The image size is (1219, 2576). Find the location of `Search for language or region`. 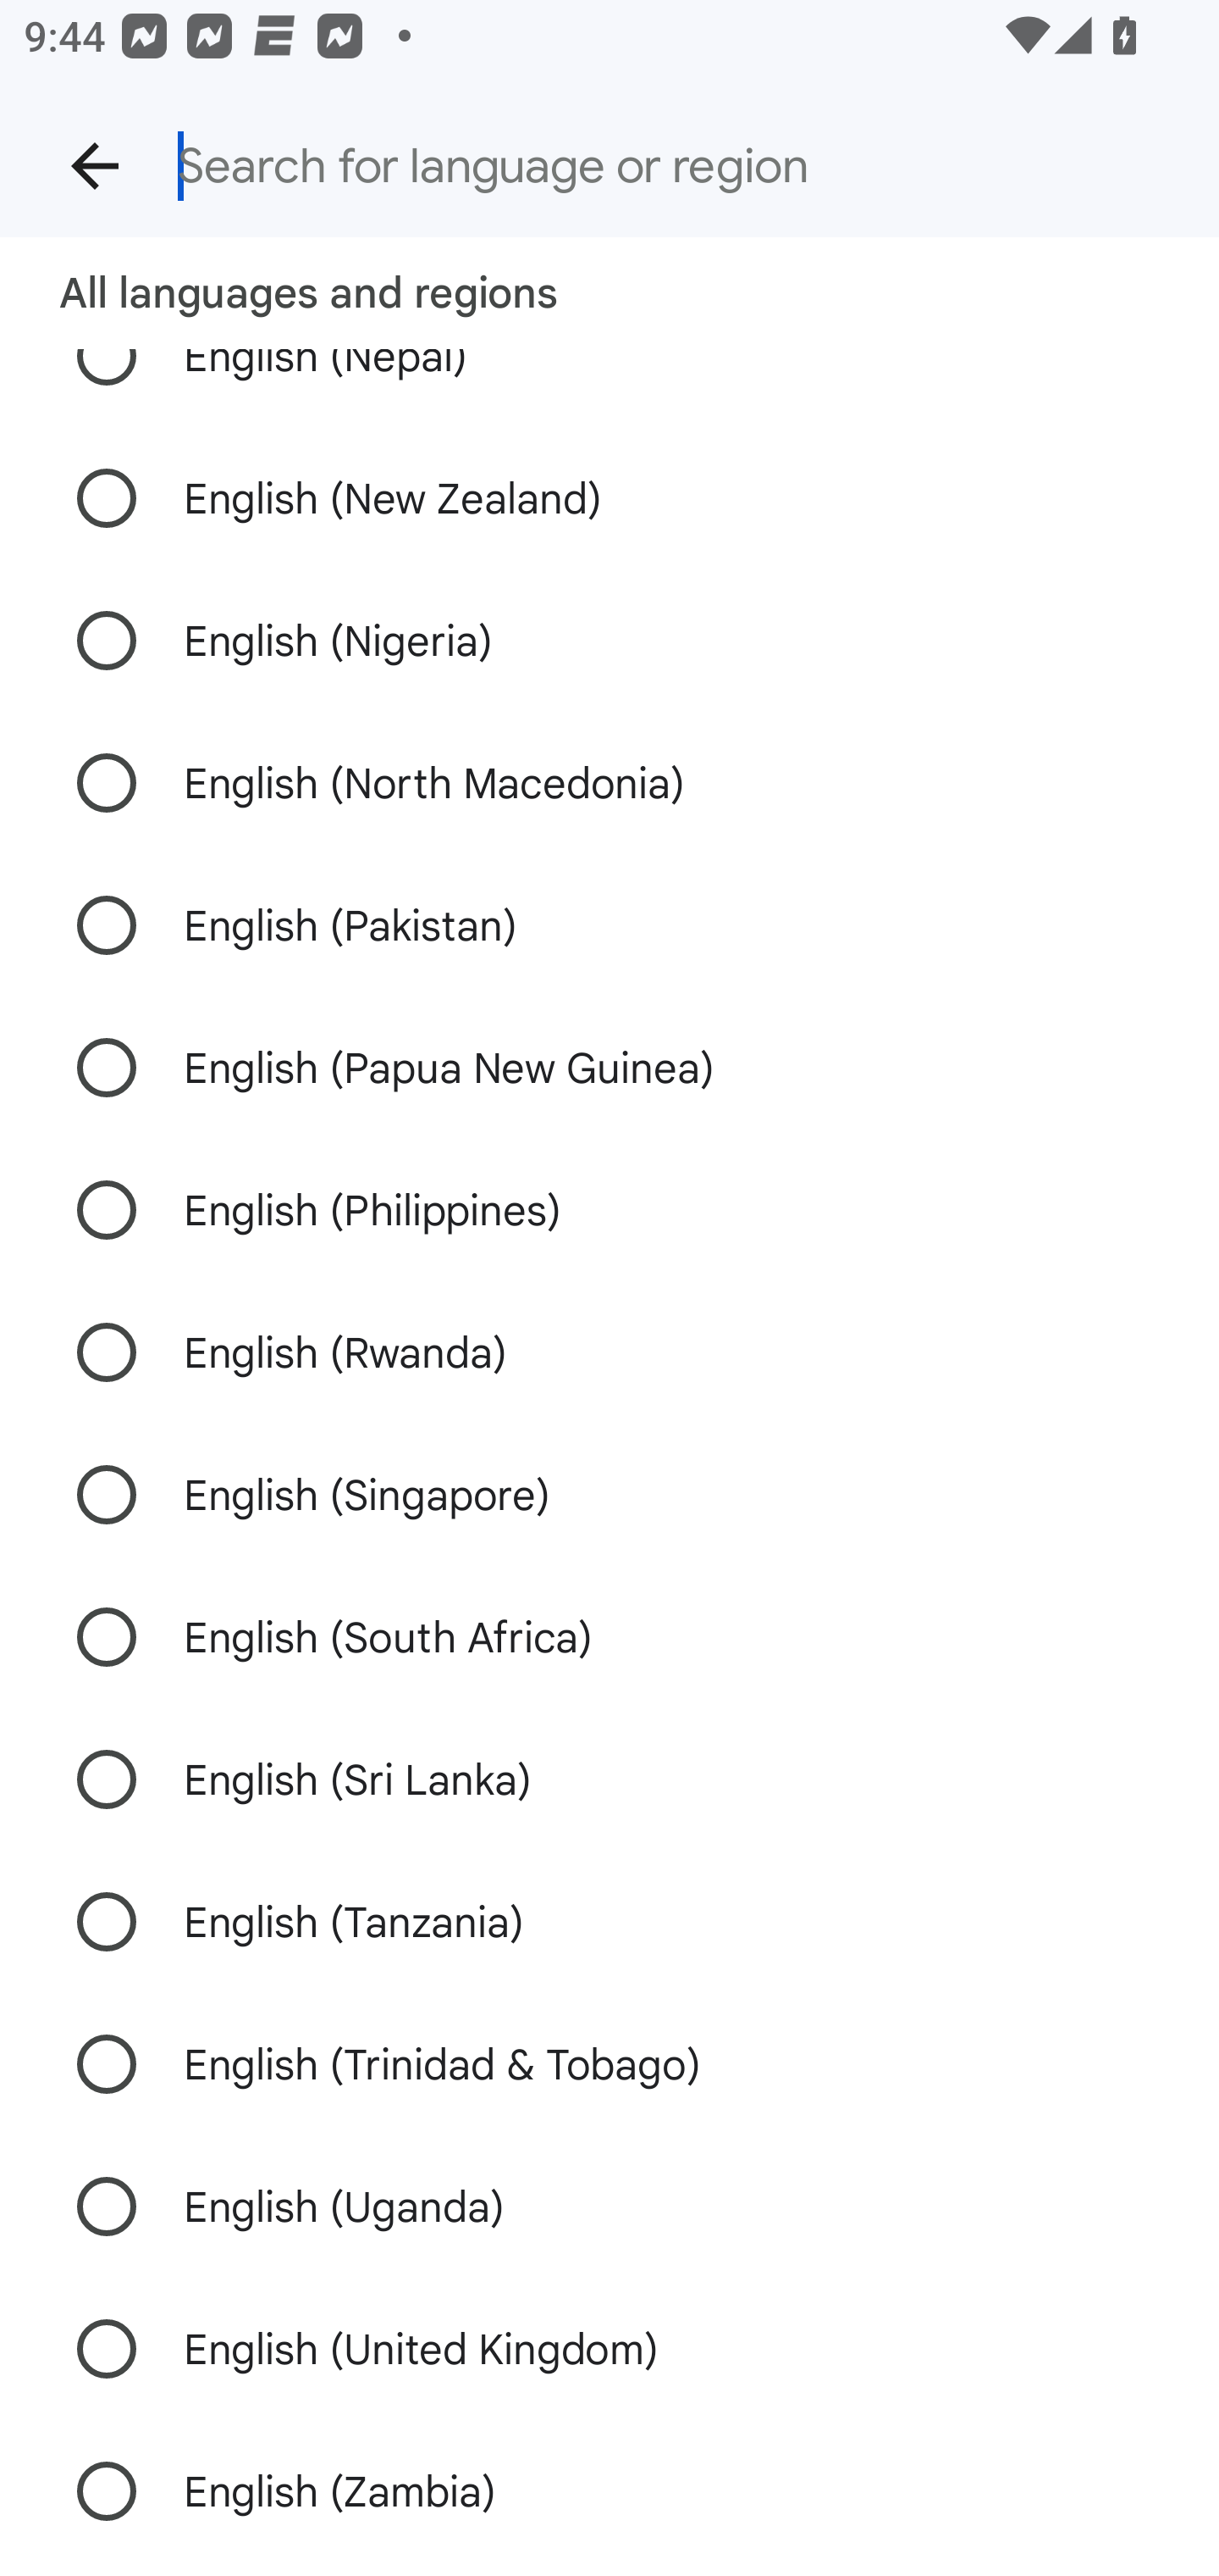

Search for language or region is located at coordinates (669, 166).